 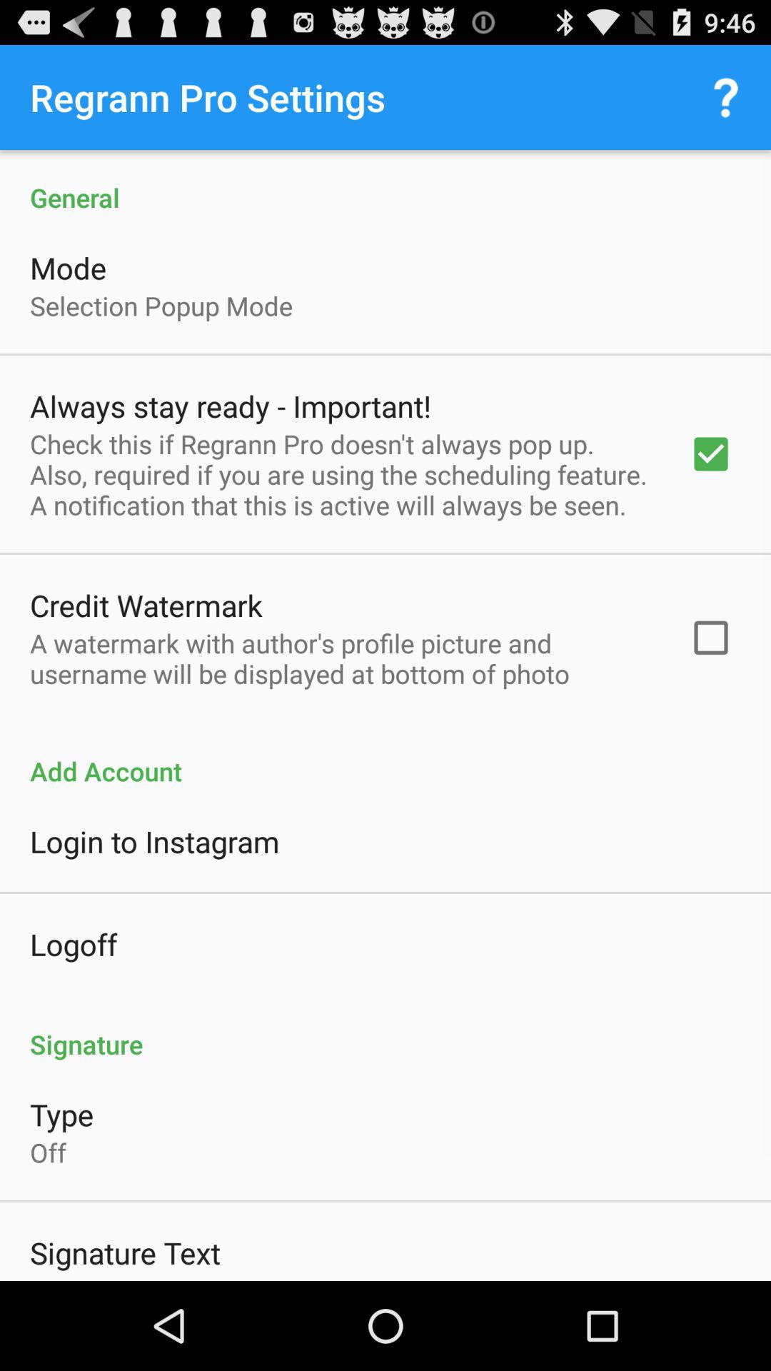 What do you see at coordinates (341, 658) in the screenshot?
I see `click icon above the add account item` at bounding box center [341, 658].